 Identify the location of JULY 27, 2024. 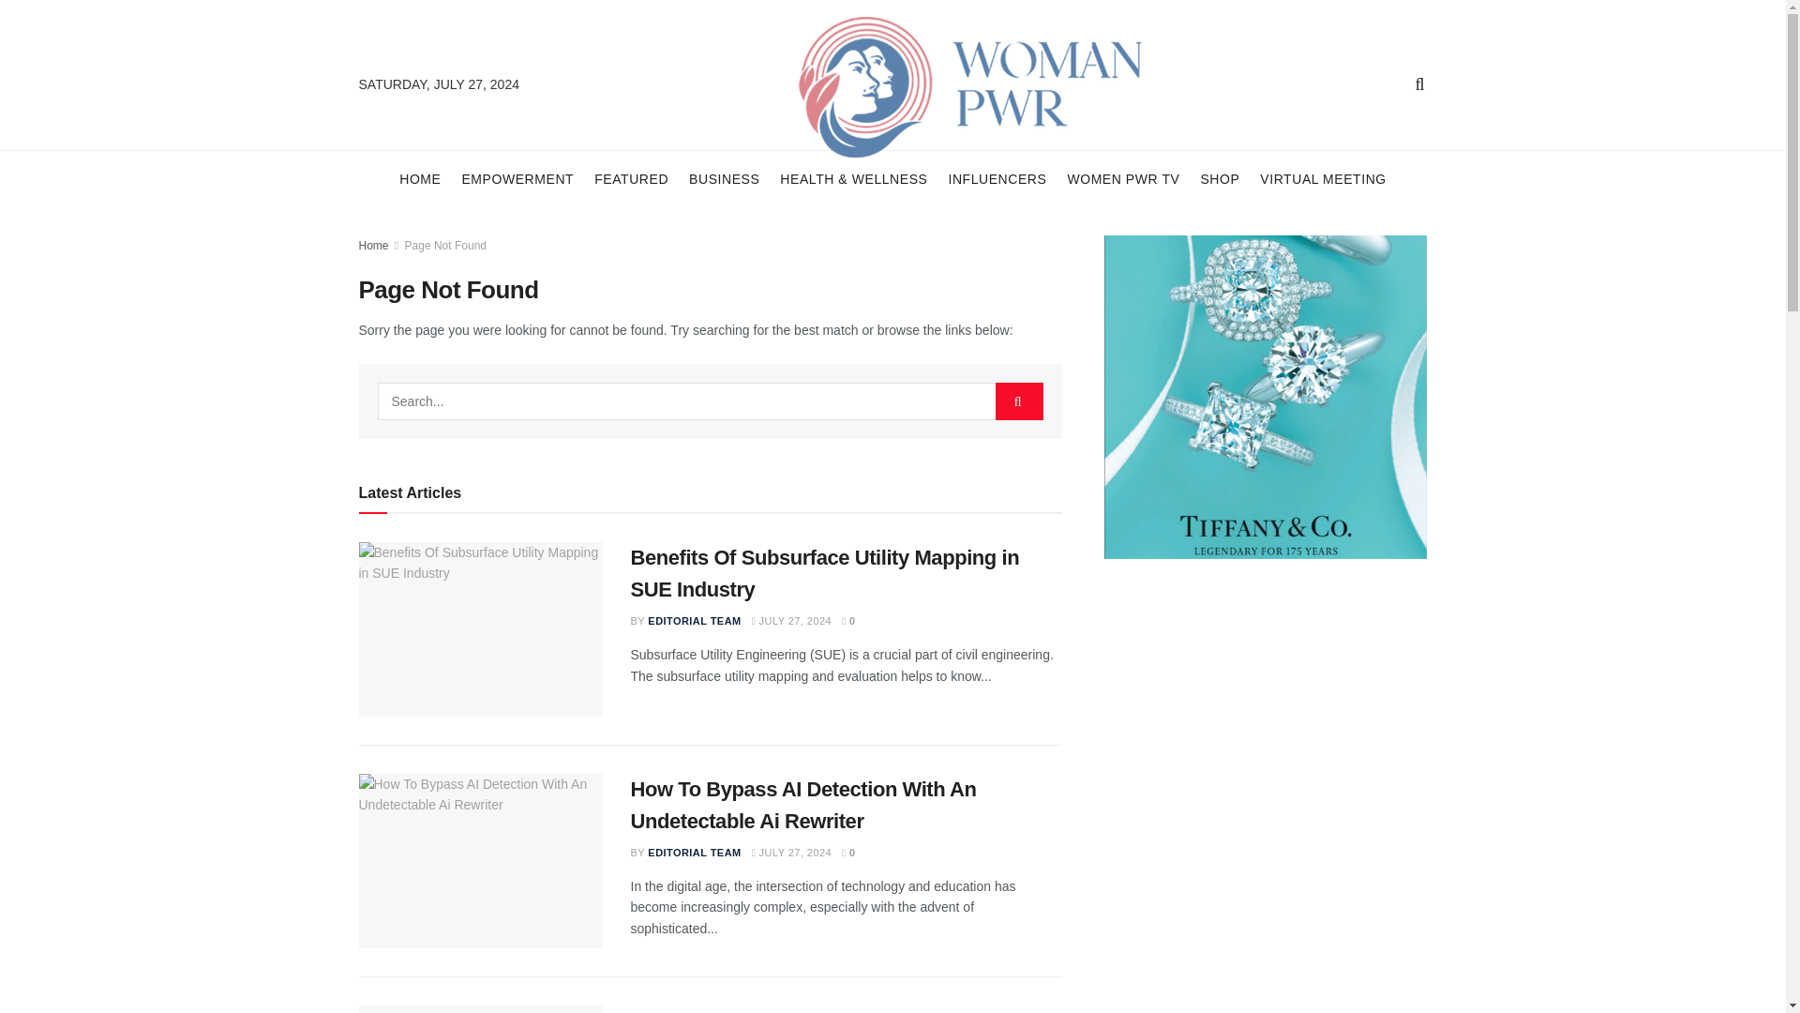
(791, 621).